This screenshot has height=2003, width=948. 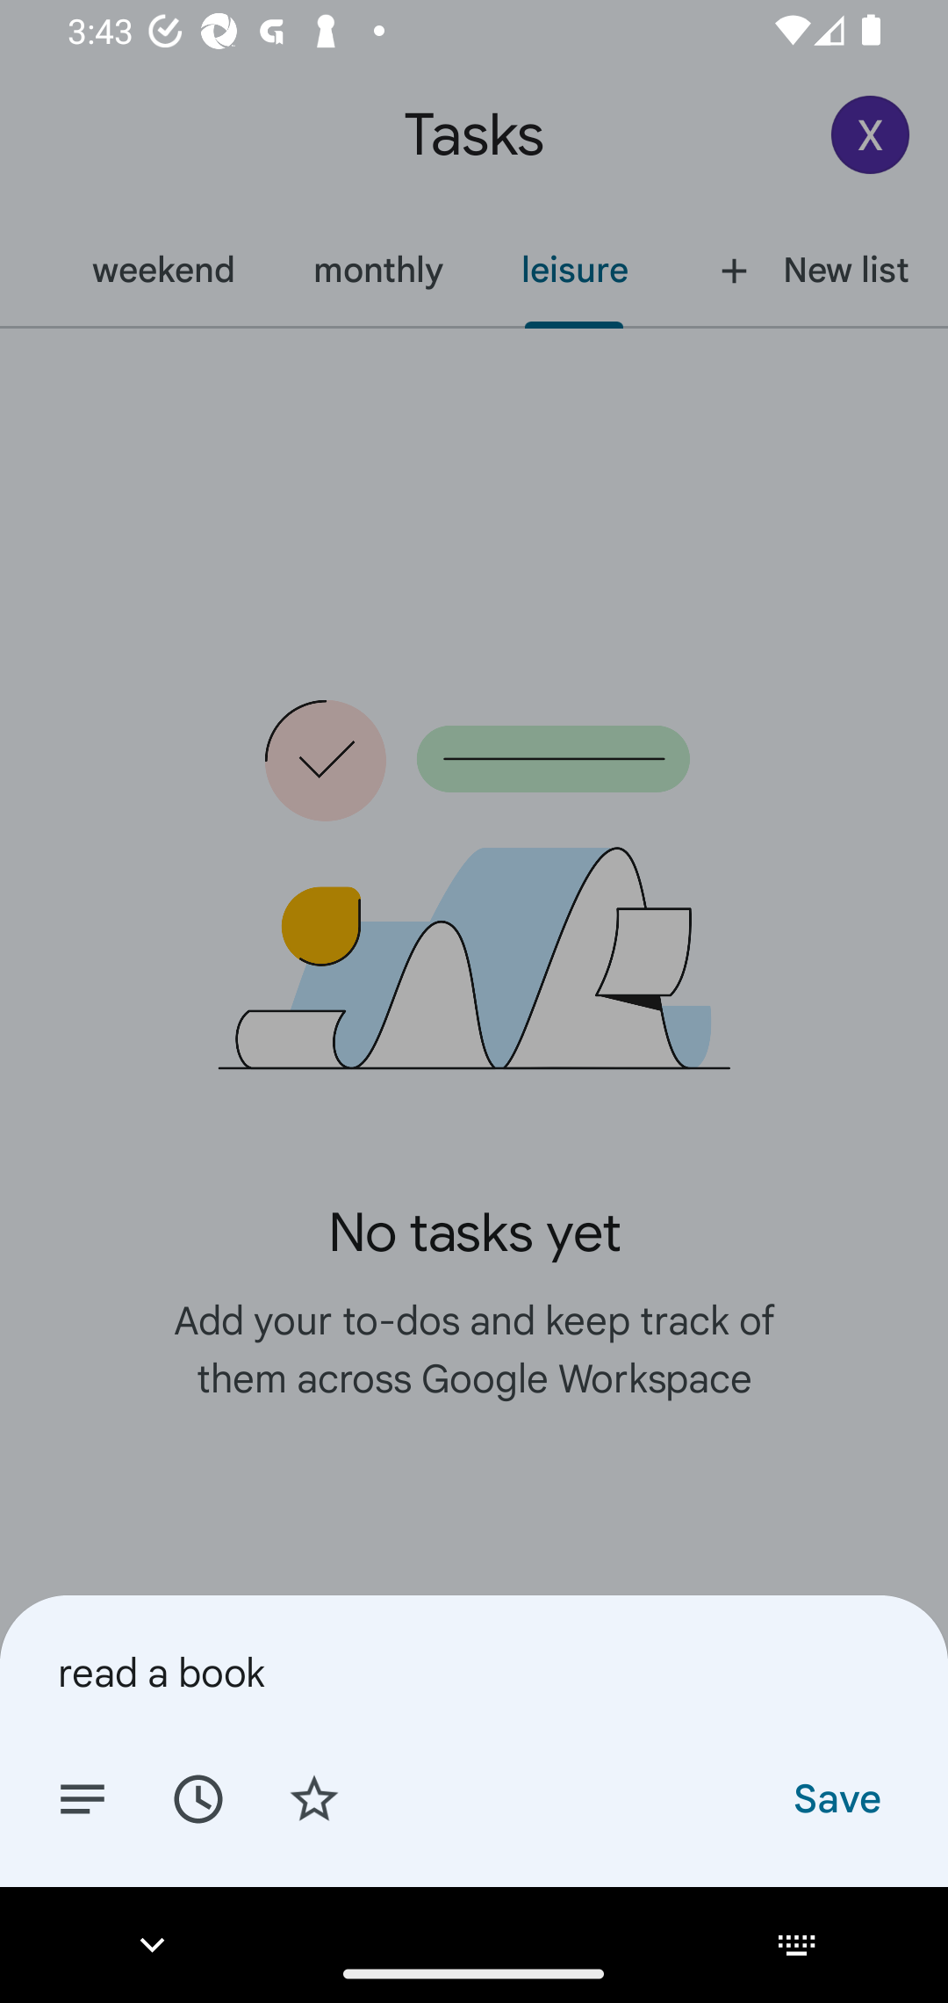 I want to click on Set date/time, so click(x=197, y=1797).